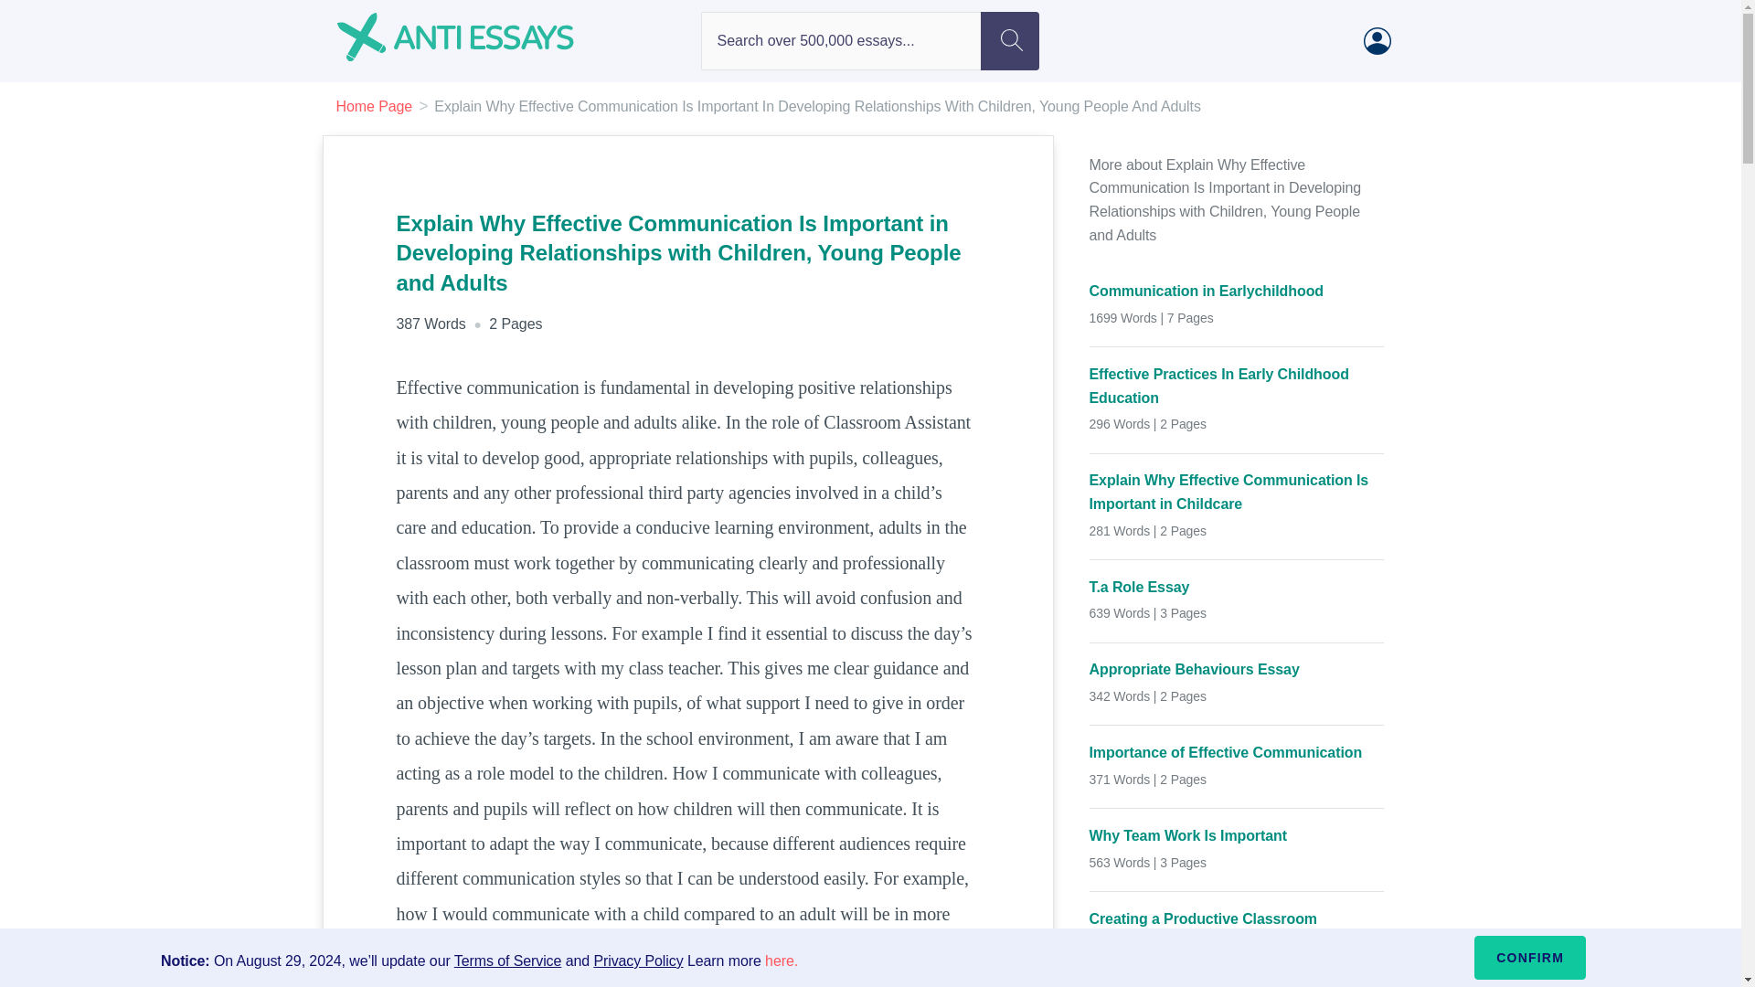  I want to click on Effective Practices In Early Childhood Education, so click(1237, 386).